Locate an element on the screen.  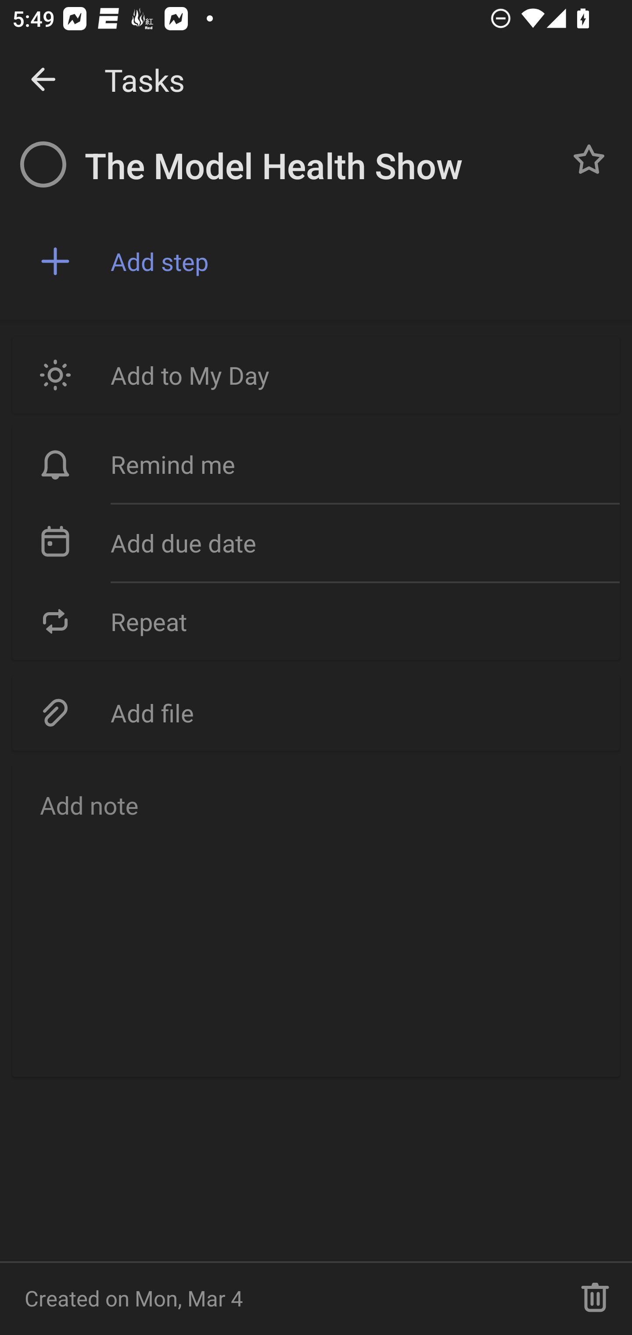
The Model Health Show is located at coordinates (318, 166).